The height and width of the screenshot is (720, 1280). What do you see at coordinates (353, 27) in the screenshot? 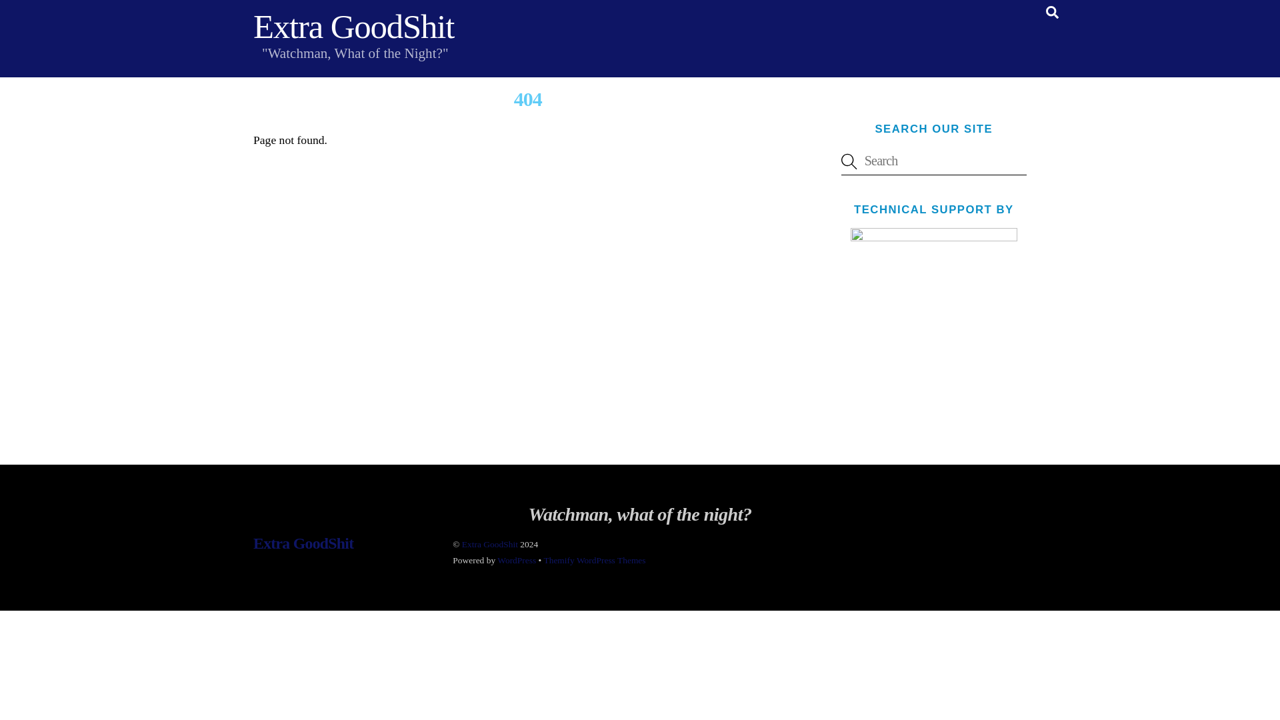
I see `Extra GoodShit` at bounding box center [353, 27].